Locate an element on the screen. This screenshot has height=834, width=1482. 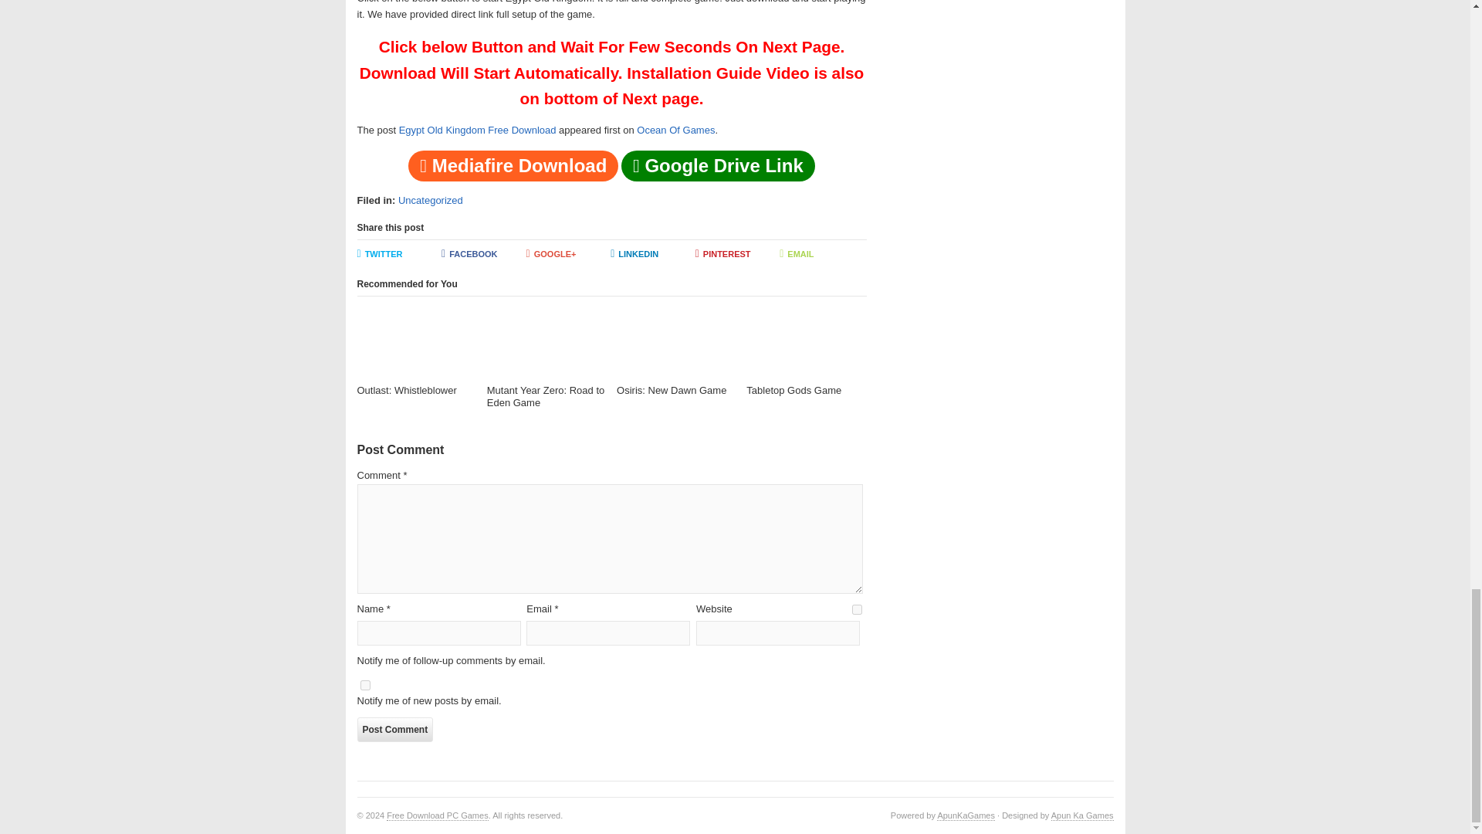
Mediafire Download Google Drive Link is located at coordinates (611, 168).